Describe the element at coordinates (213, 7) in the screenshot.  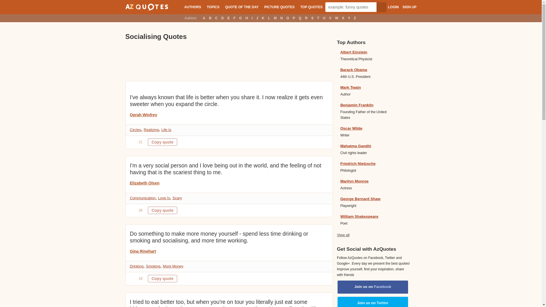
I see `TOPICS` at that location.